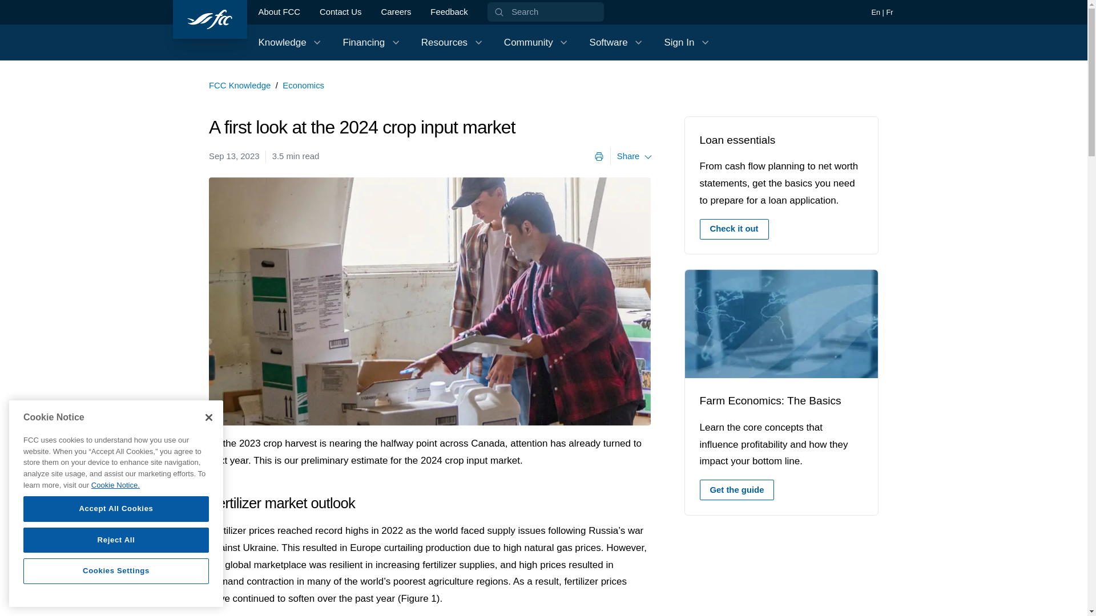 The image size is (1096, 616). I want to click on About FCC, so click(209, 19).